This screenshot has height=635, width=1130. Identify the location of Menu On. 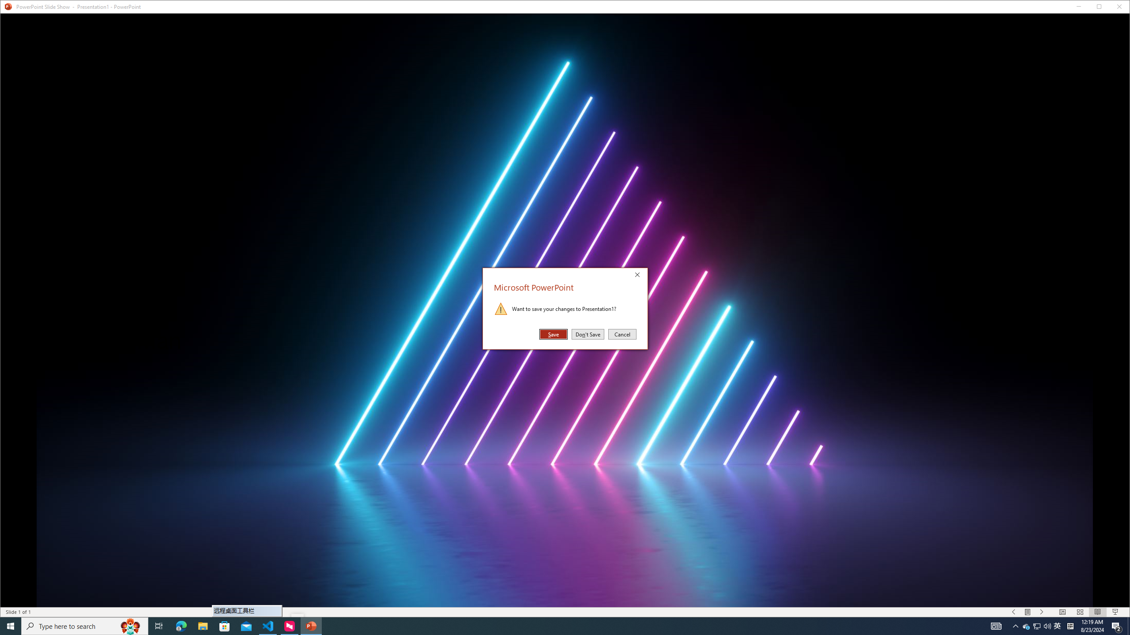
(1028, 612).